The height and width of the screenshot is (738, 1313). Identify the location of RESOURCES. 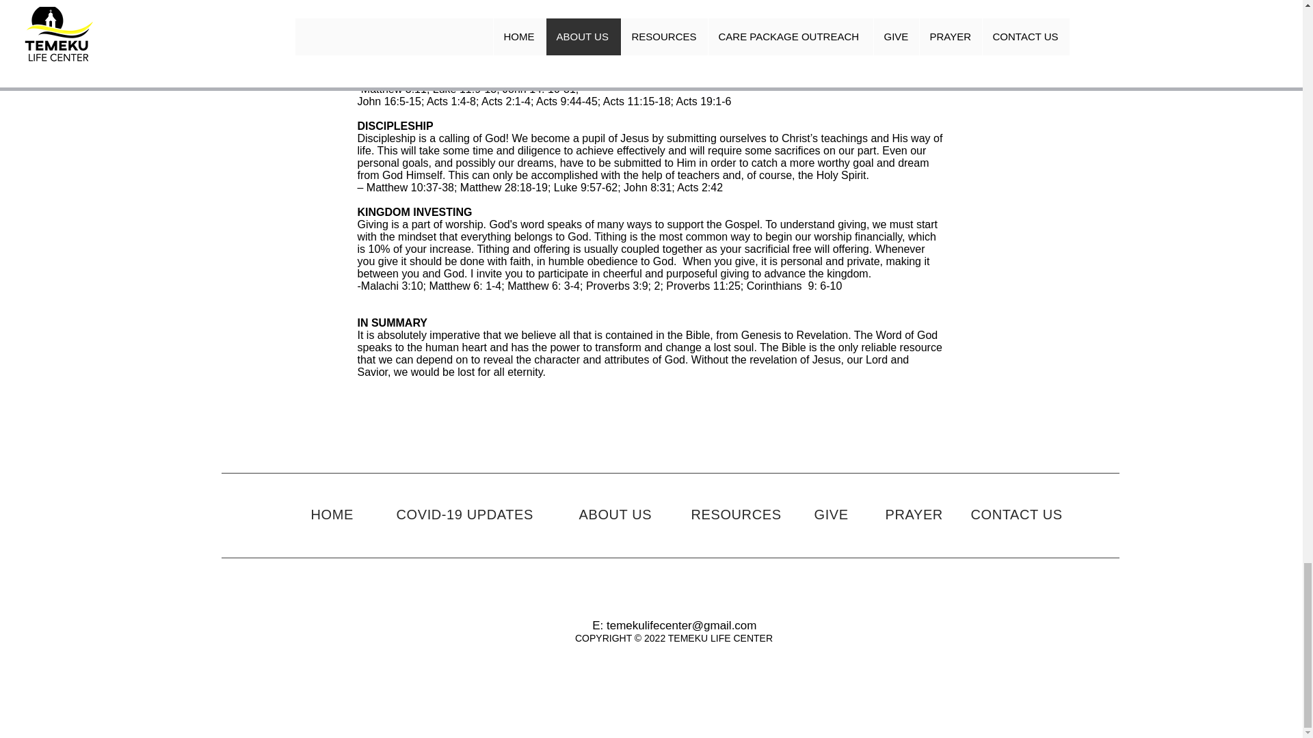
(736, 515).